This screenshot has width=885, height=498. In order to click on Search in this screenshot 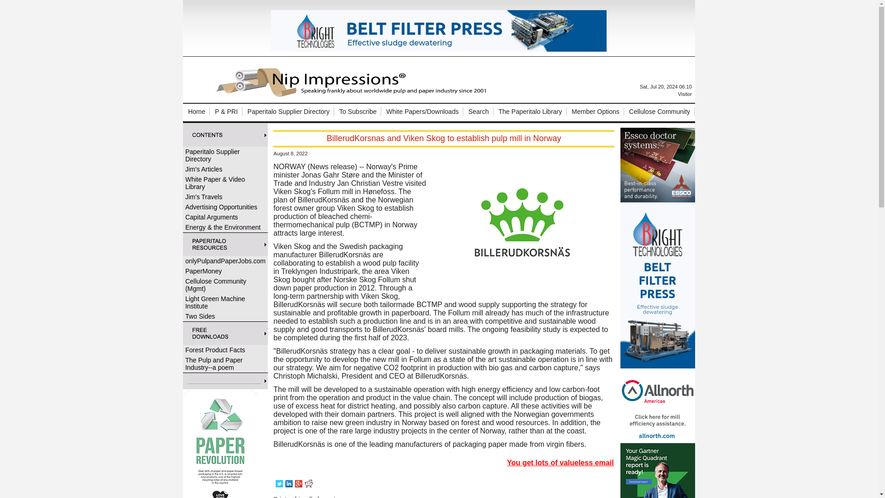, I will do `click(478, 112)`.